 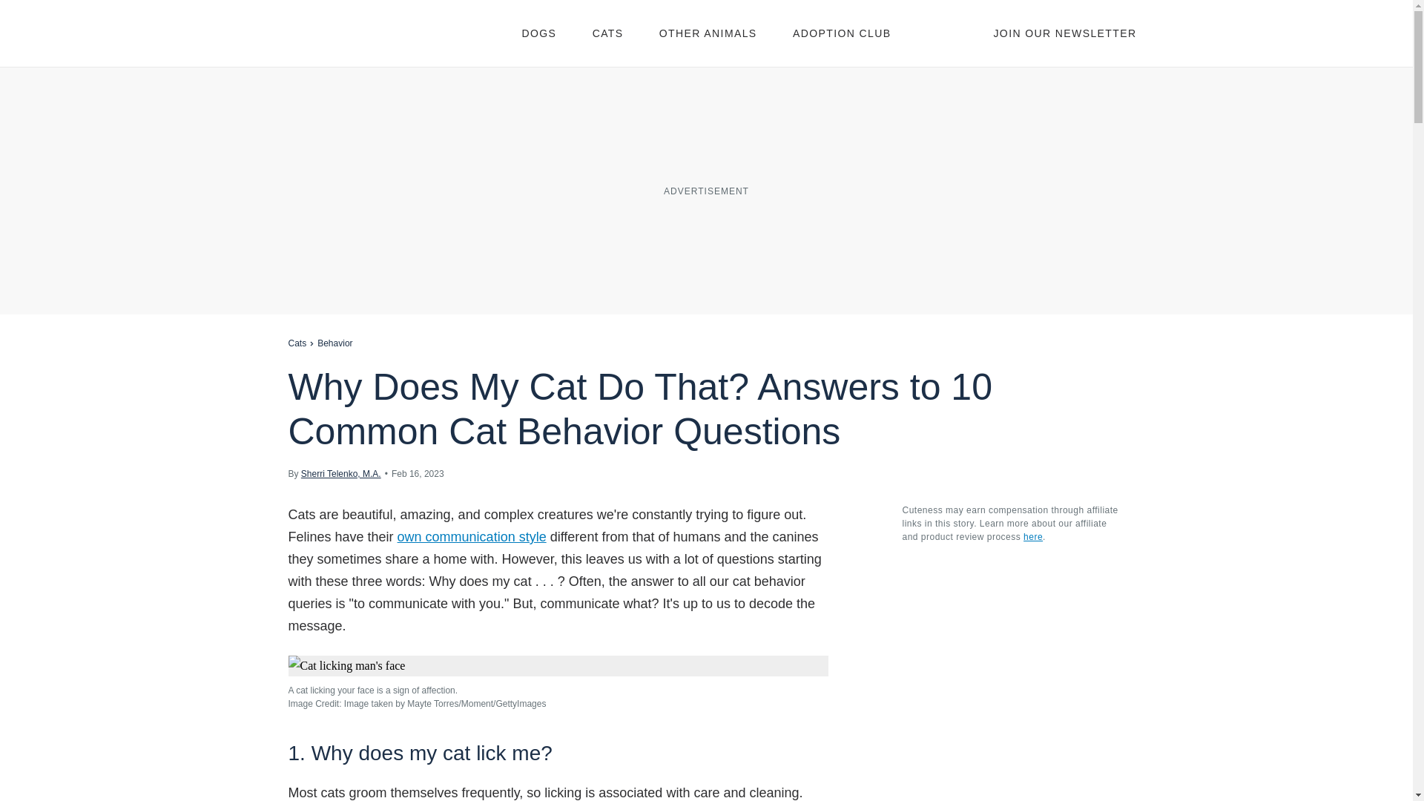 What do you see at coordinates (1064, 33) in the screenshot?
I see `JOIN OUR NEWSLETTER` at bounding box center [1064, 33].